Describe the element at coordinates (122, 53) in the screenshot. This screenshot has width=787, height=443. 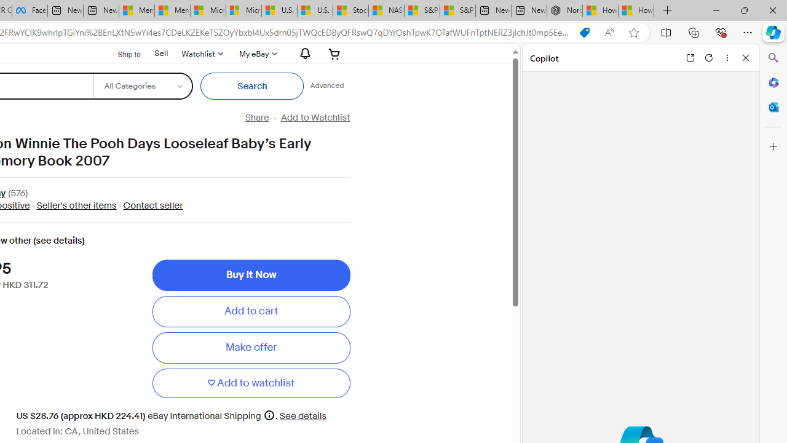
I see `Ship to` at that location.